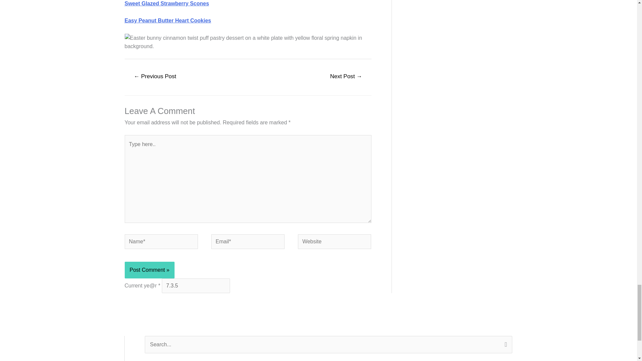 The width and height of the screenshot is (642, 361). I want to click on 7.3.5, so click(196, 285).